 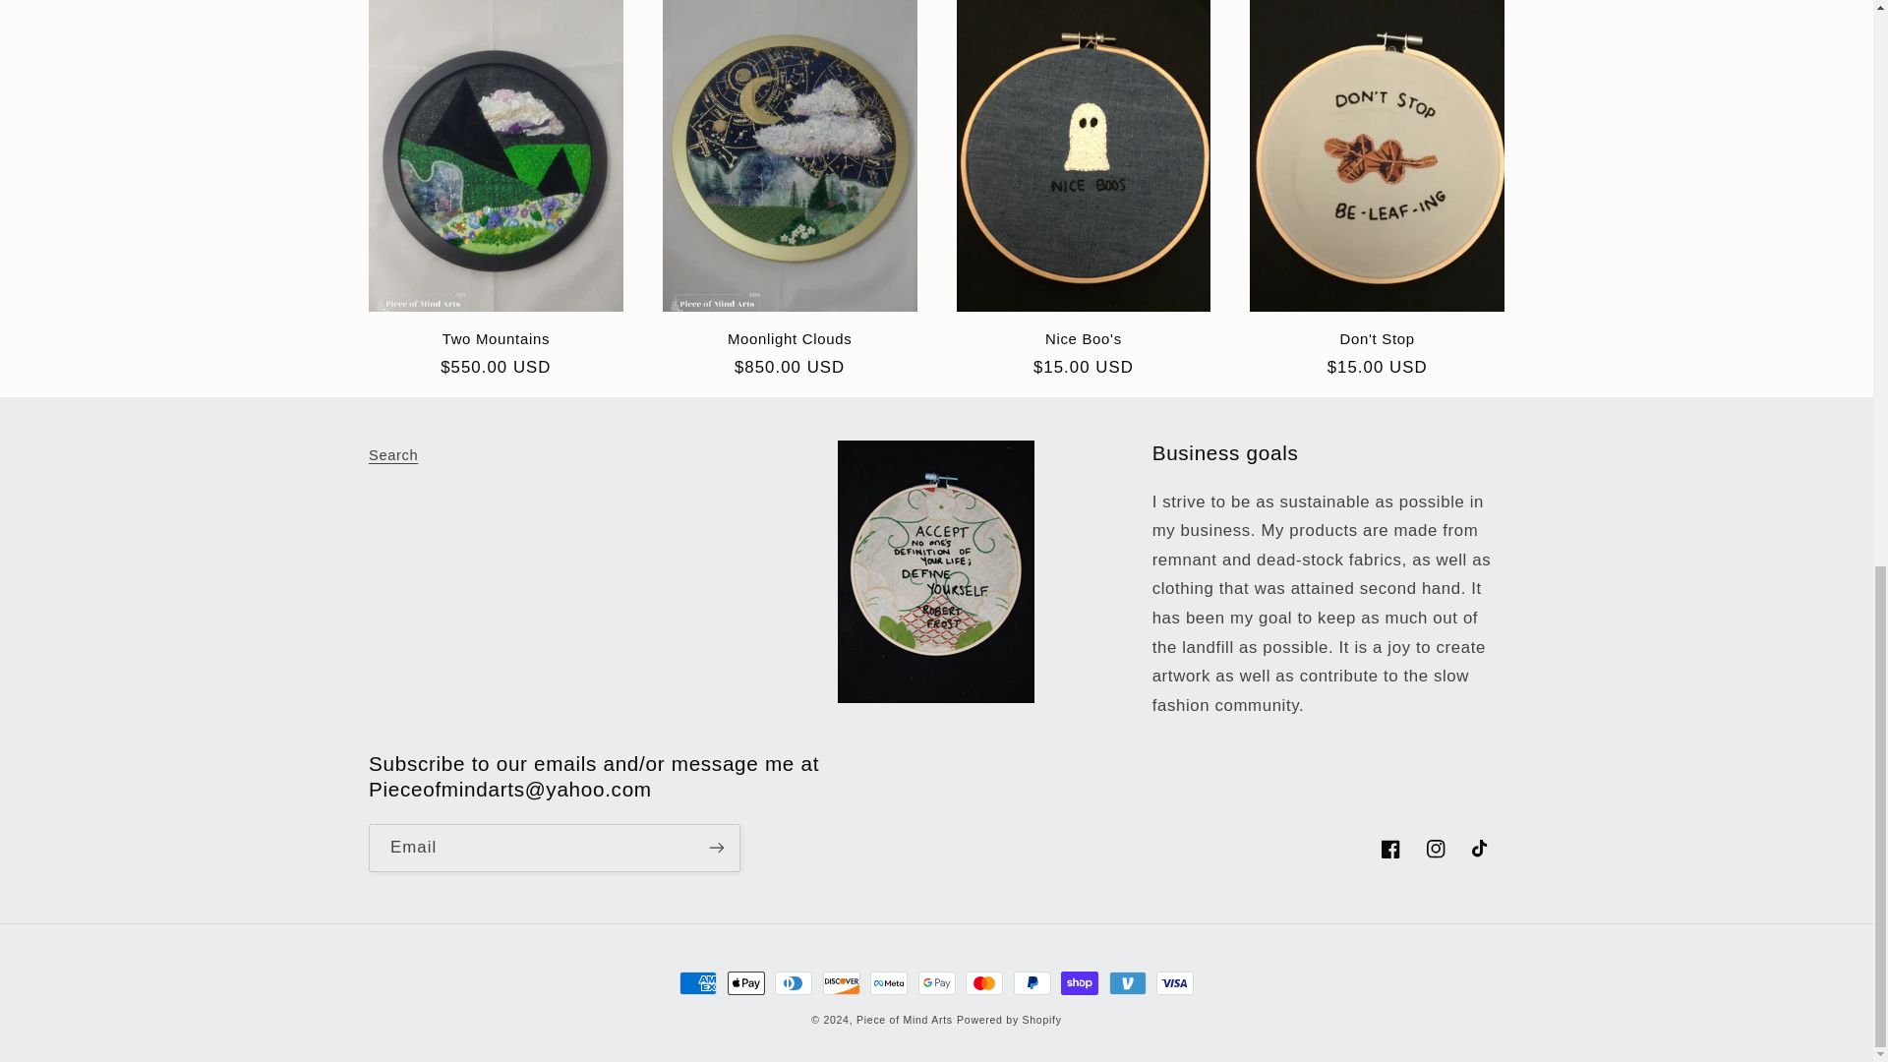 What do you see at coordinates (496, 338) in the screenshot?
I see `Two Mountains` at bounding box center [496, 338].